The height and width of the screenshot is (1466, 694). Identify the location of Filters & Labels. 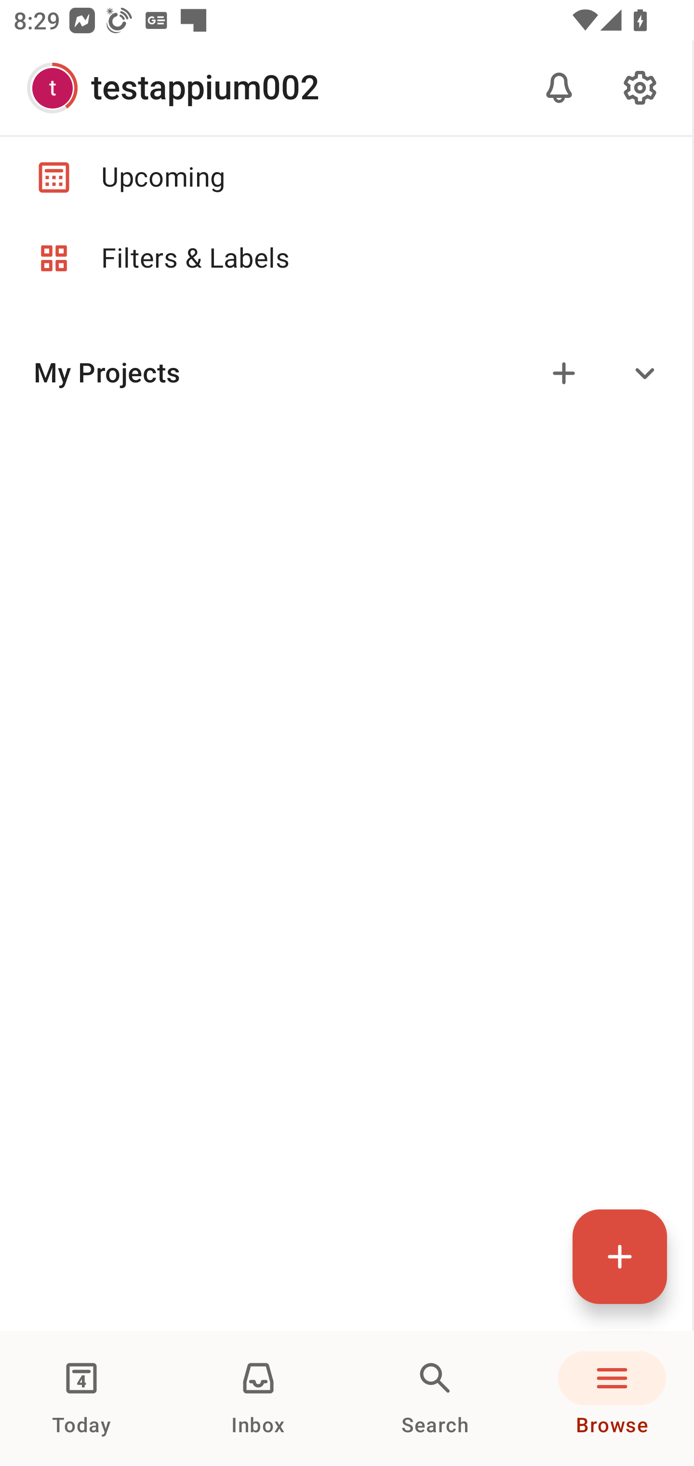
(346, 258).